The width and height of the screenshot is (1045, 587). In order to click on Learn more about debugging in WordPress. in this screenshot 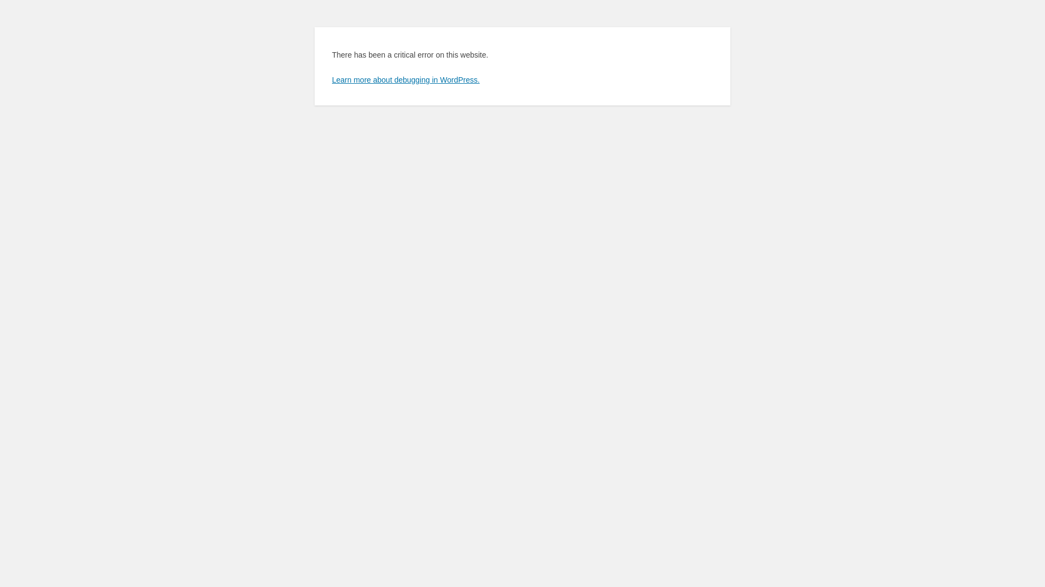, I will do `click(406, 80)`.